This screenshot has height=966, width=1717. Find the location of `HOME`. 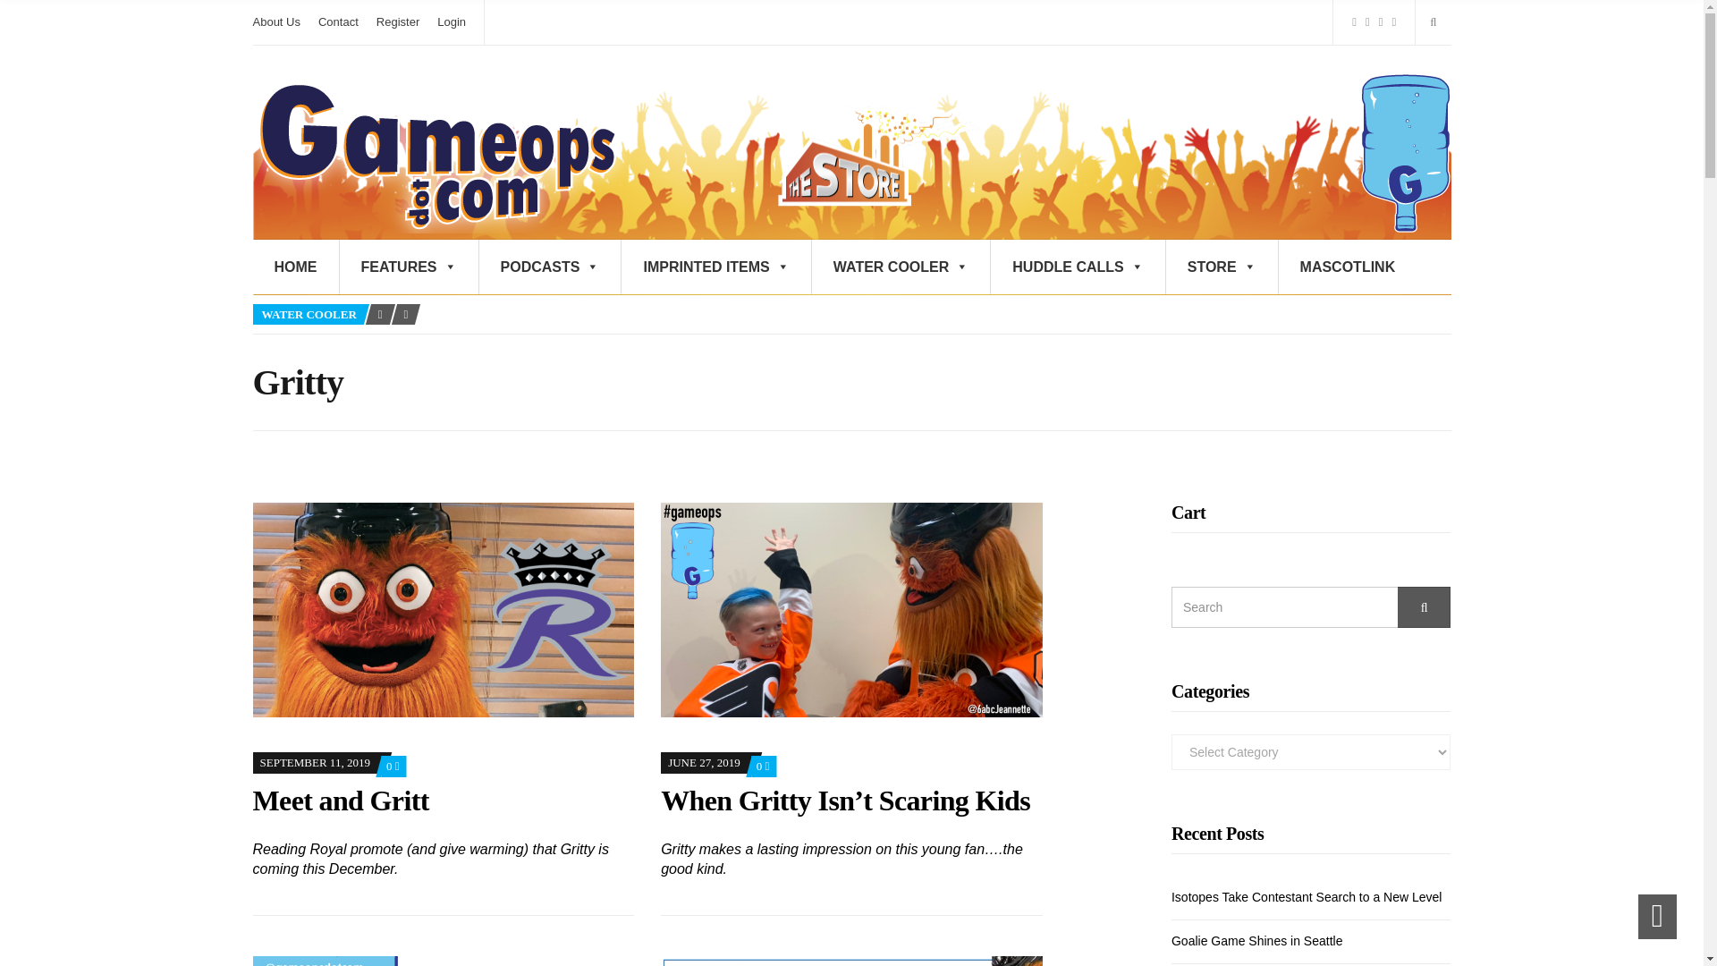

HOME is located at coordinates (295, 267).